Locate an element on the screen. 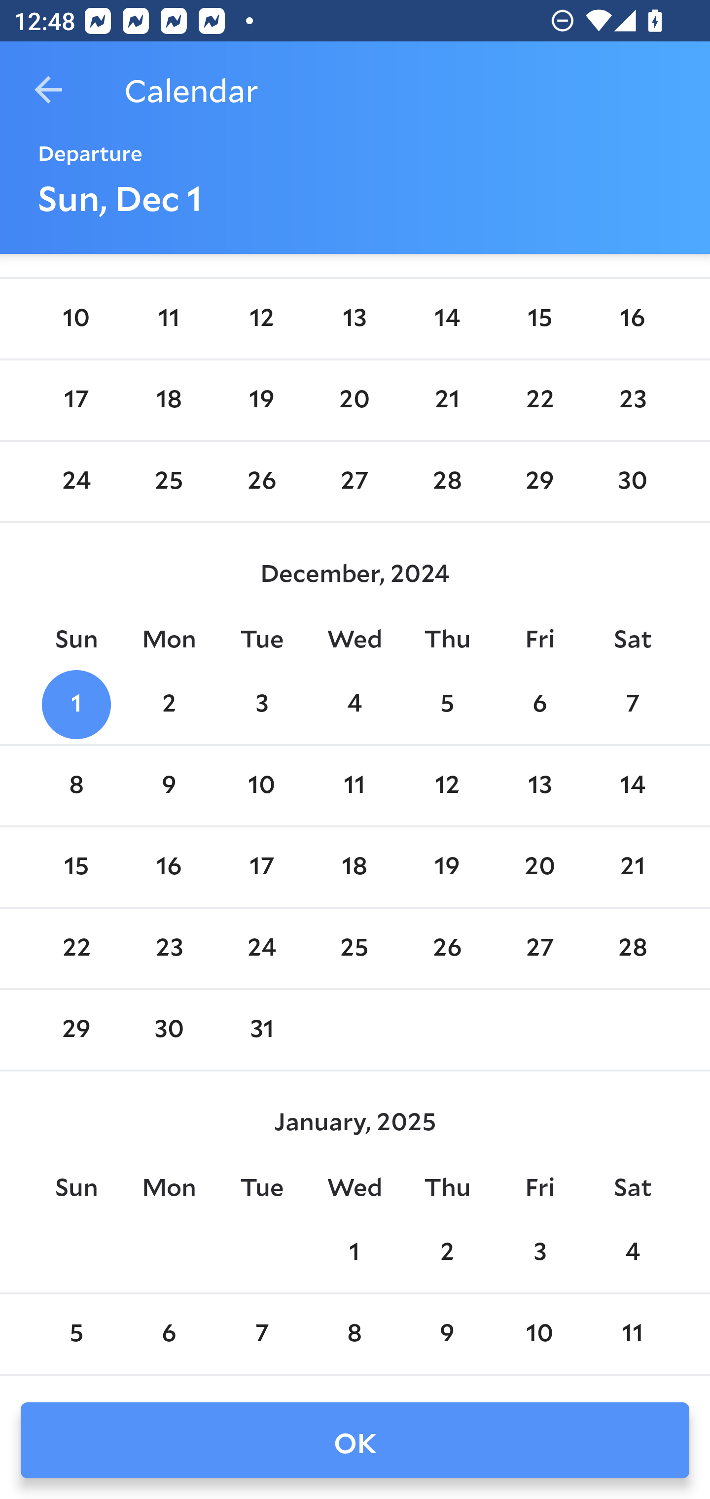 The image size is (710, 1499). 17 is located at coordinates (76, 400).